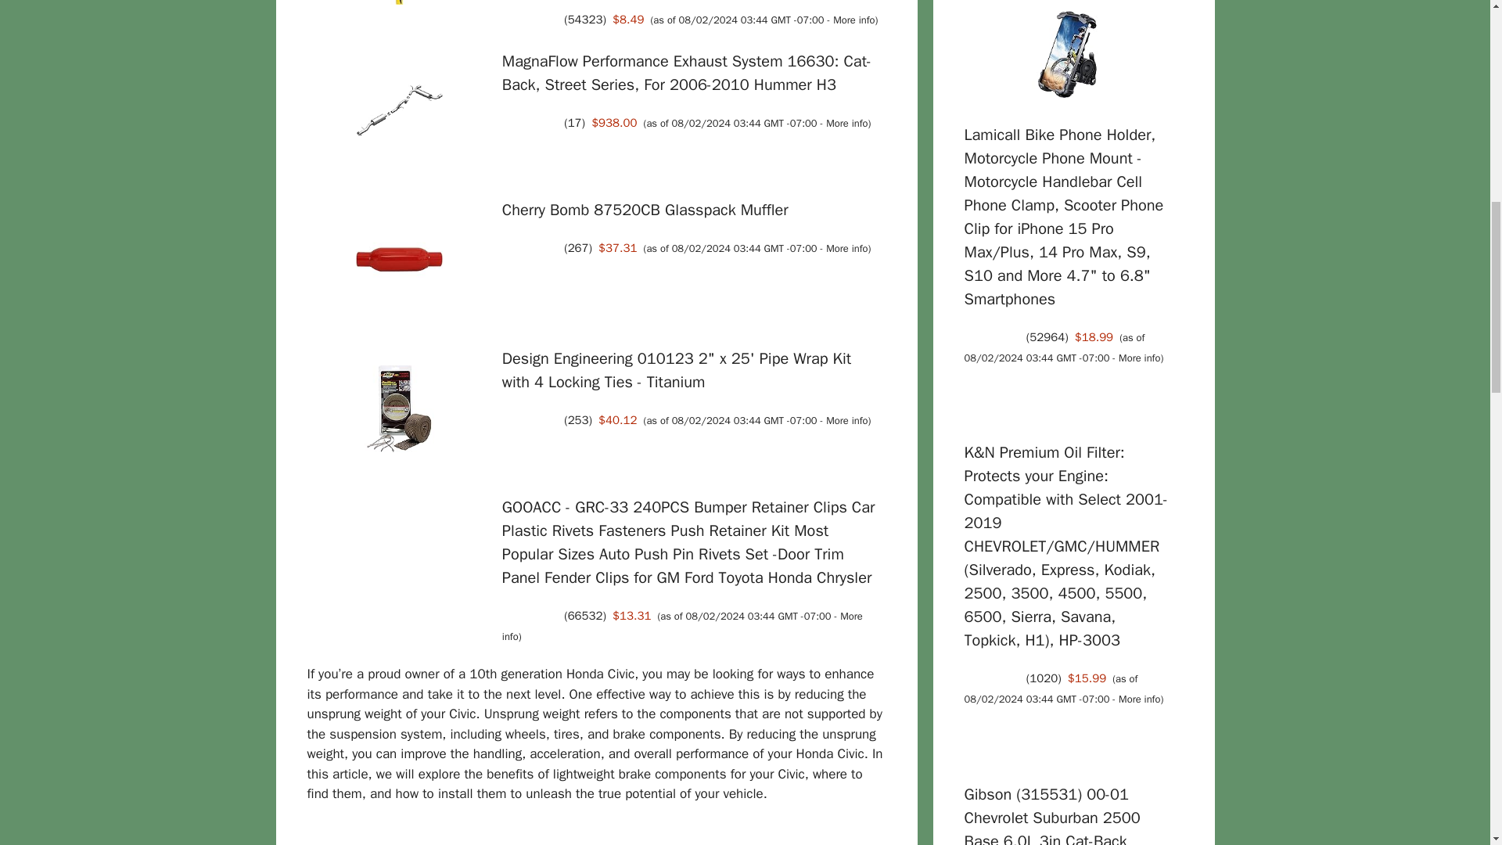  Describe the element at coordinates (399, 262) in the screenshot. I see `Cherry Bomb 87520CB Glasspack Muffler: ` at that location.